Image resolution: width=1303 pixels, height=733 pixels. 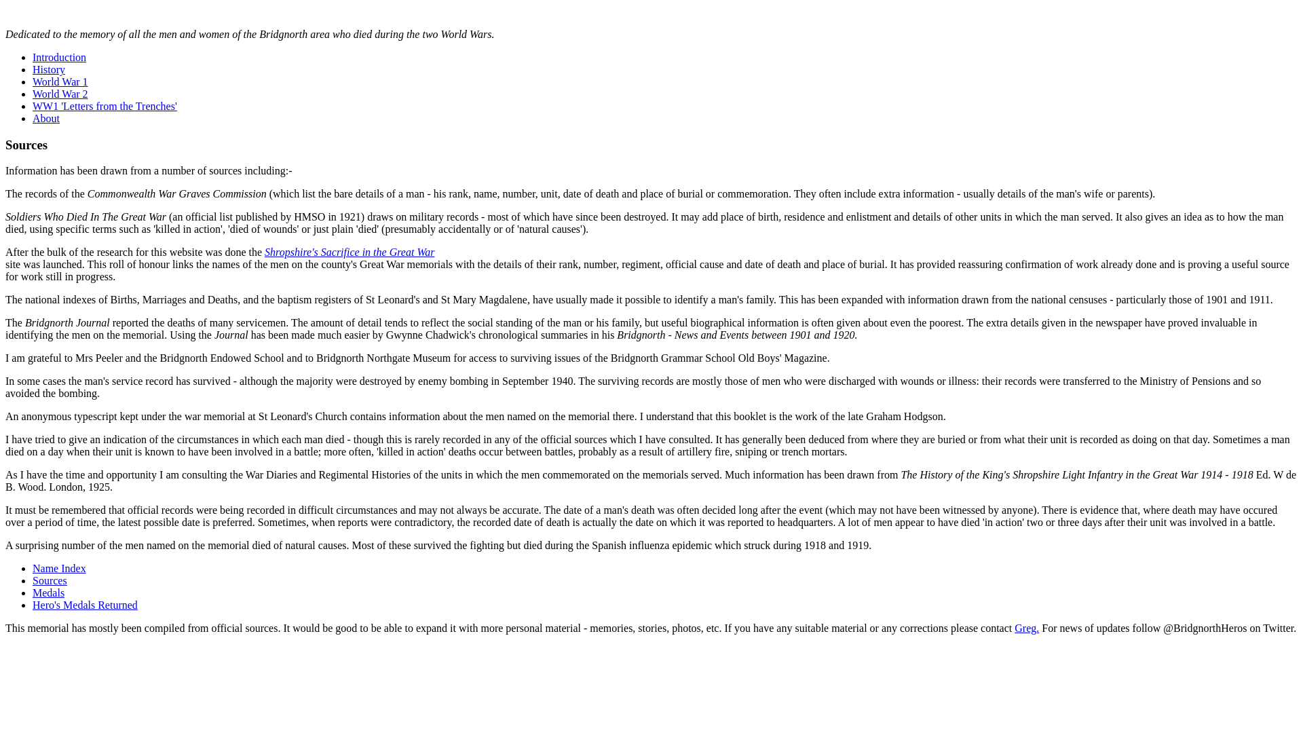 I want to click on Introduction, so click(x=59, y=57).